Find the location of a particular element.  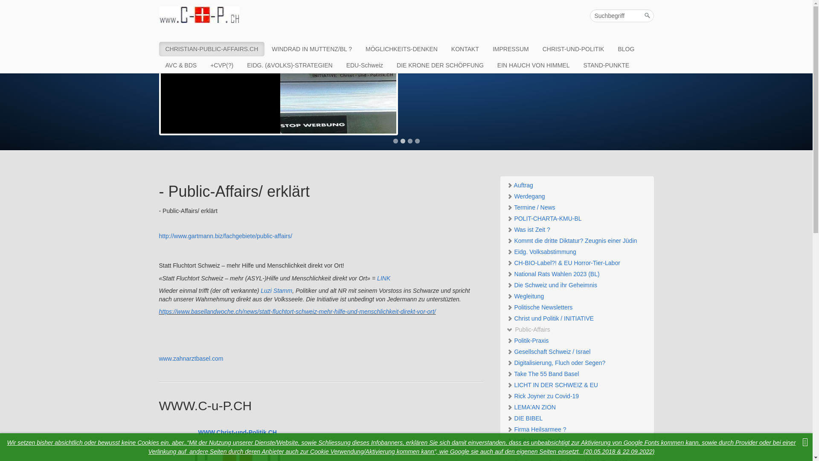

  Eidg. Volksabstimmung is located at coordinates (577, 252).